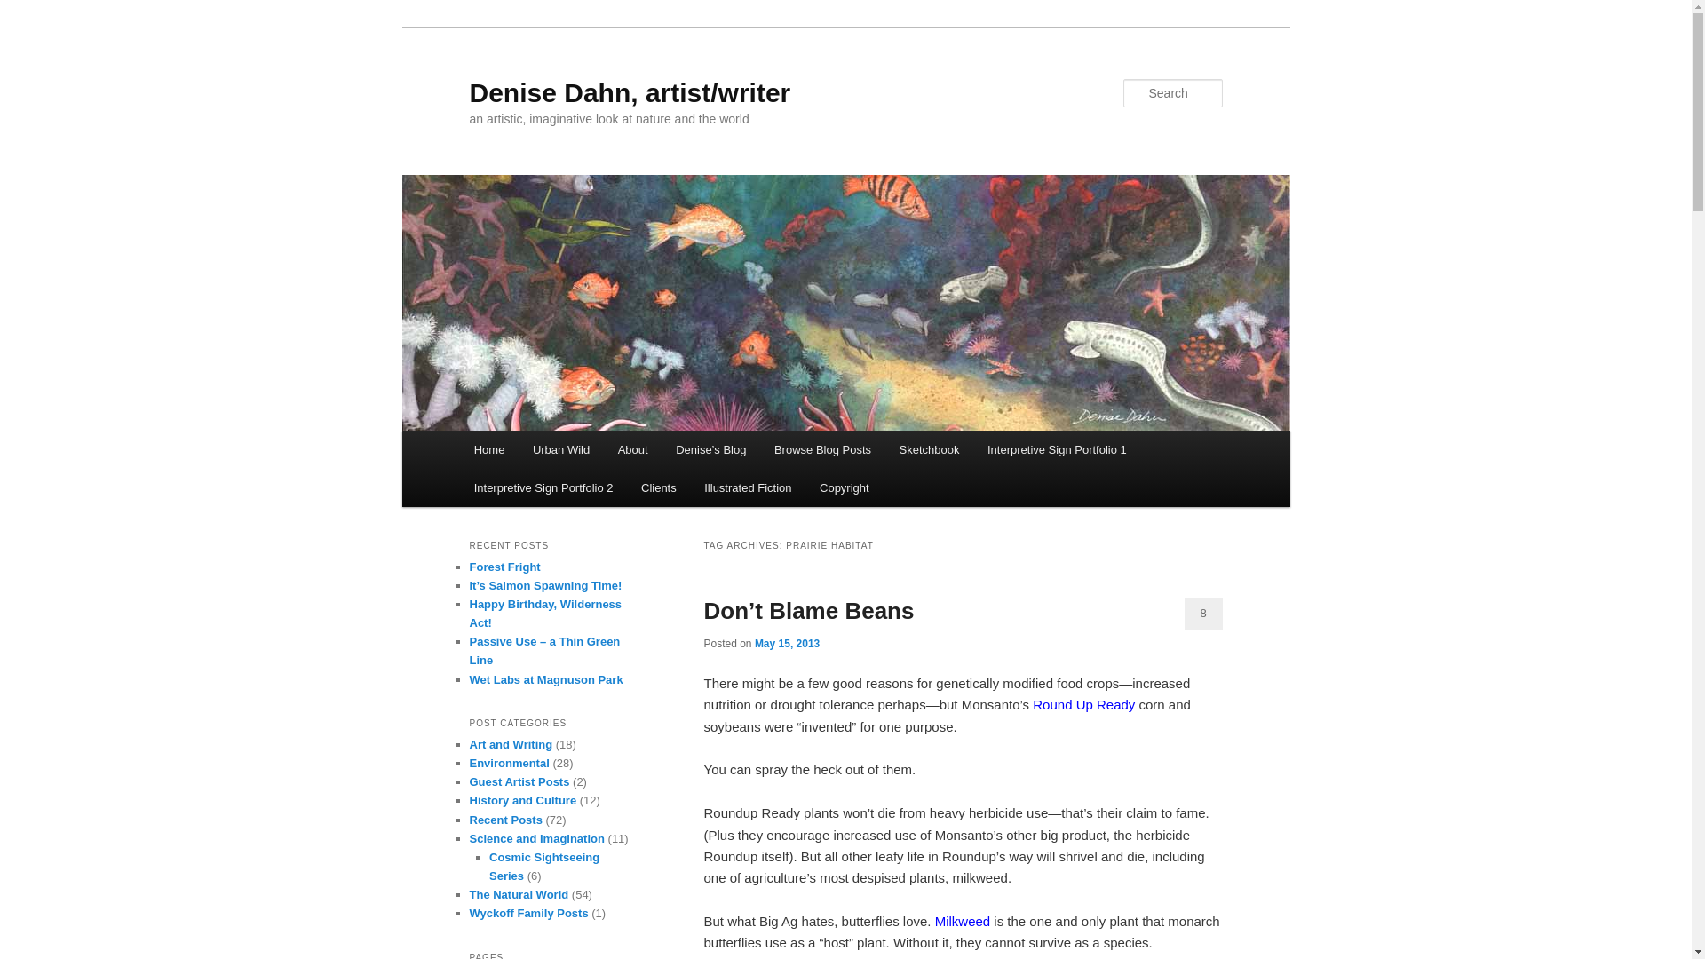 The height and width of the screenshot is (959, 1705). Describe the element at coordinates (1057, 449) in the screenshot. I see `Interpretive Sign Portfolio 1` at that location.